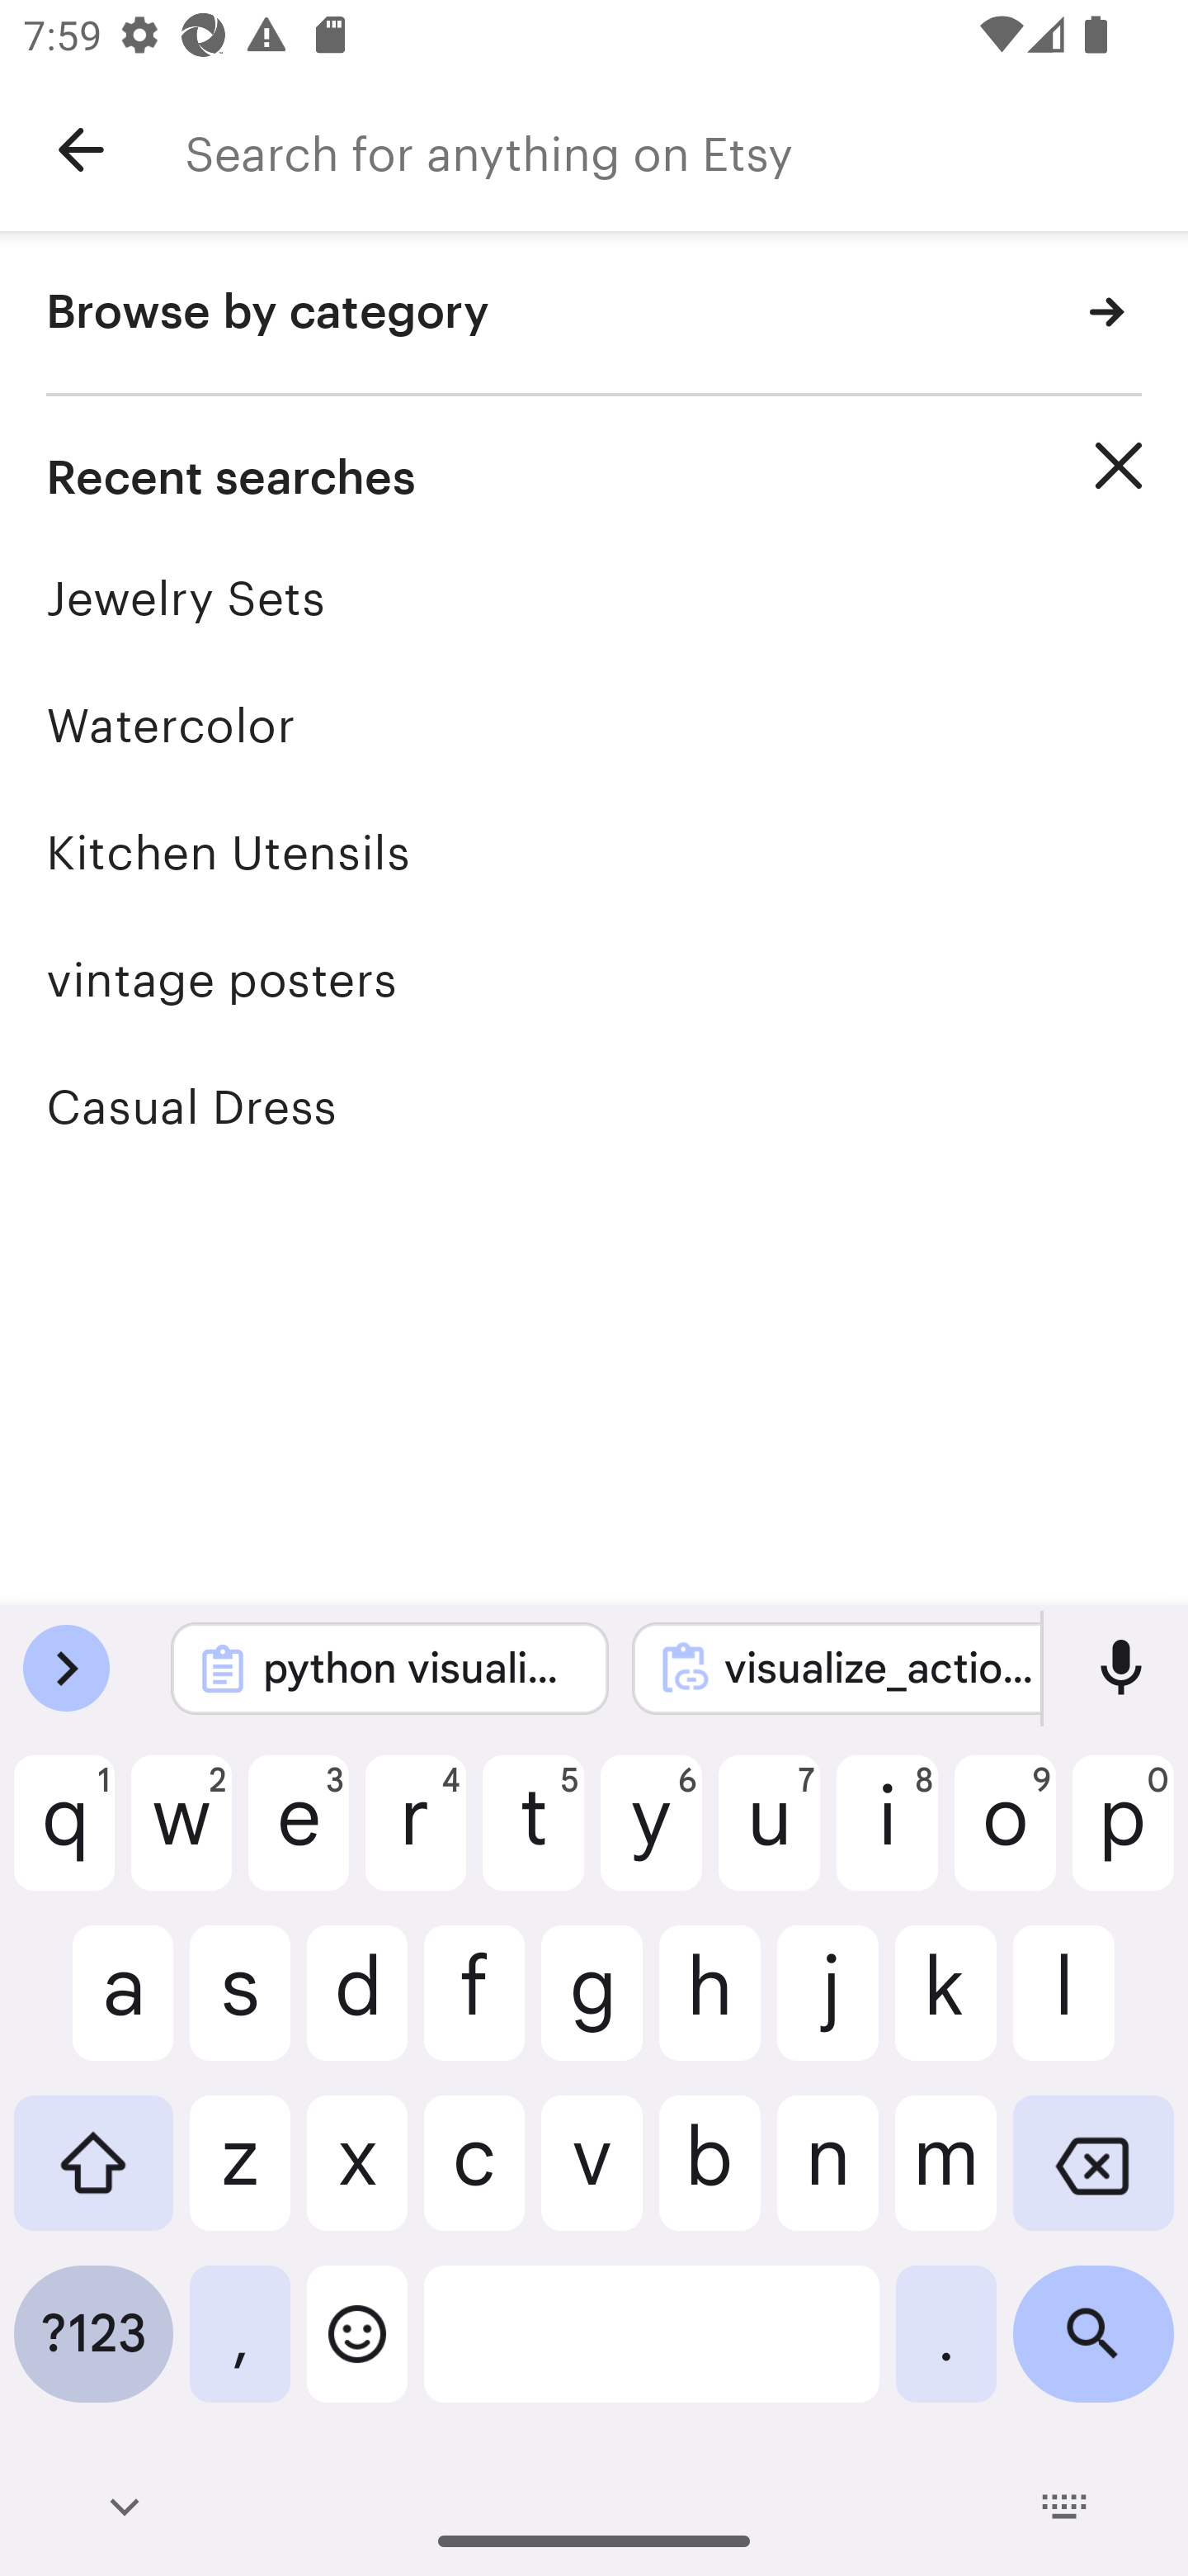 The width and height of the screenshot is (1188, 2576). What do you see at coordinates (594, 852) in the screenshot?
I see `Kitchen Utensils` at bounding box center [594, 852].